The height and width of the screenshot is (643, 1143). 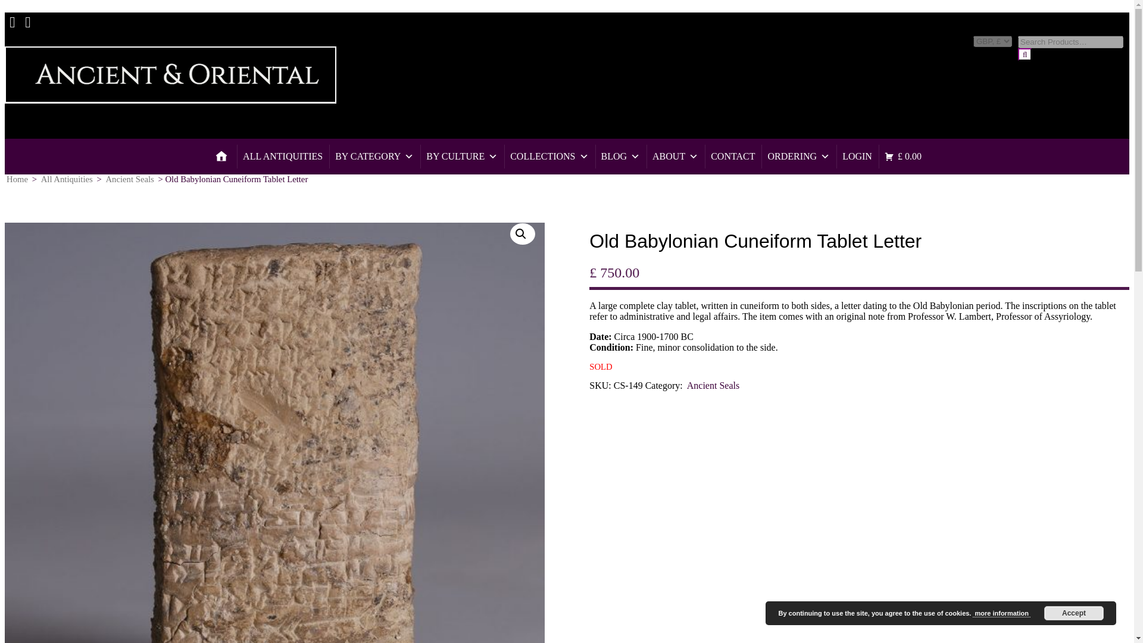 What do you see at coordinates (27, 17) in the screenshot?
I see `instagram` at bounding box center [27, 17].